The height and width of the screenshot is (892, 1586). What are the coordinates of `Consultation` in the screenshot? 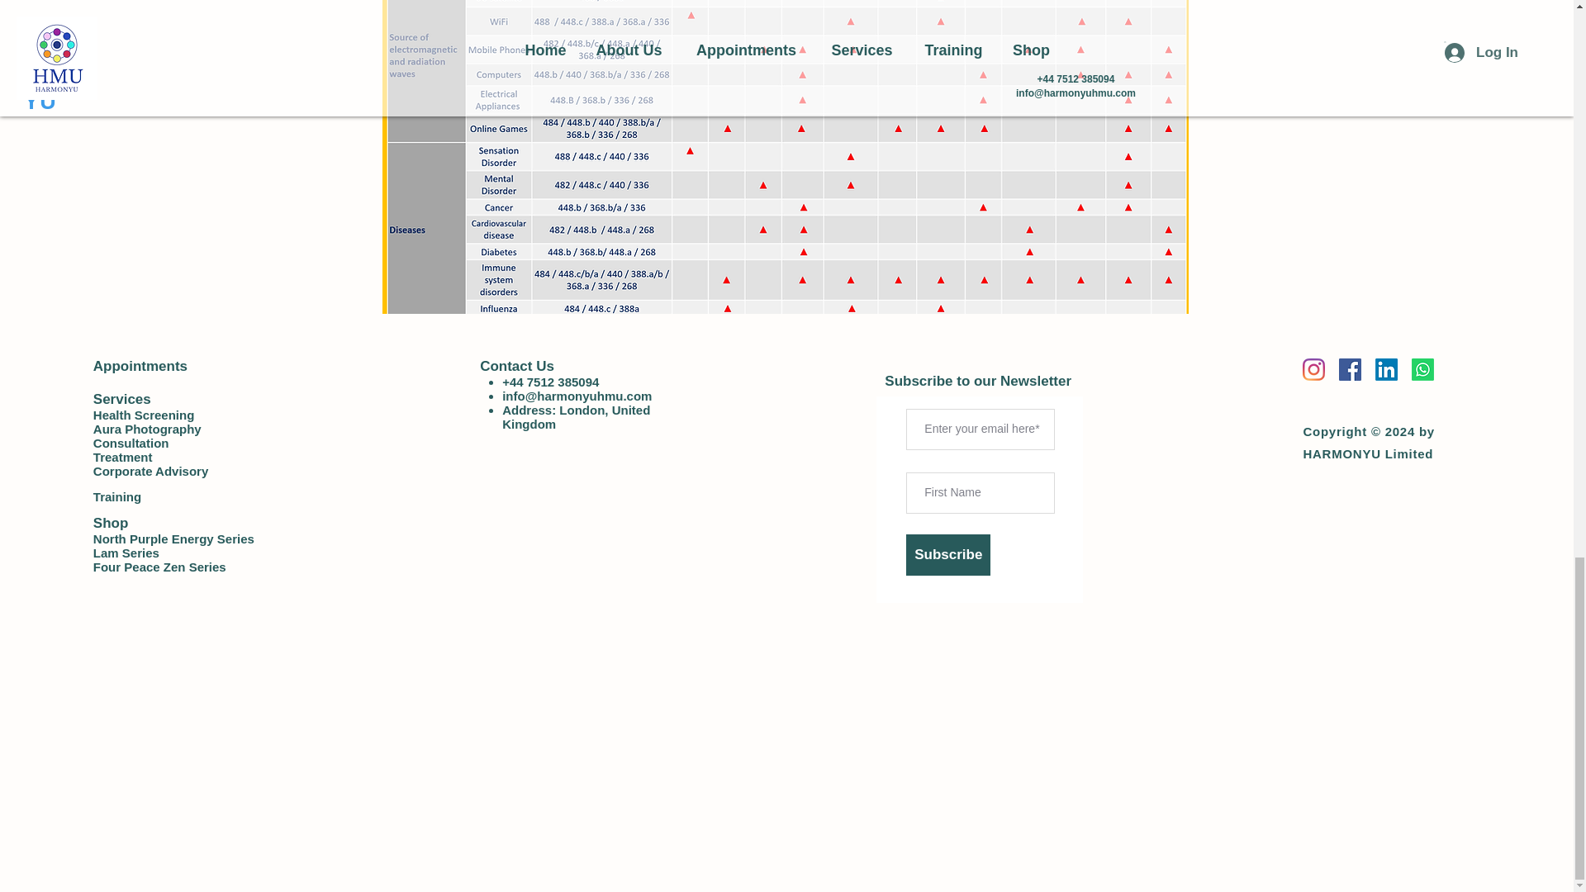 It's located at (131, 443).